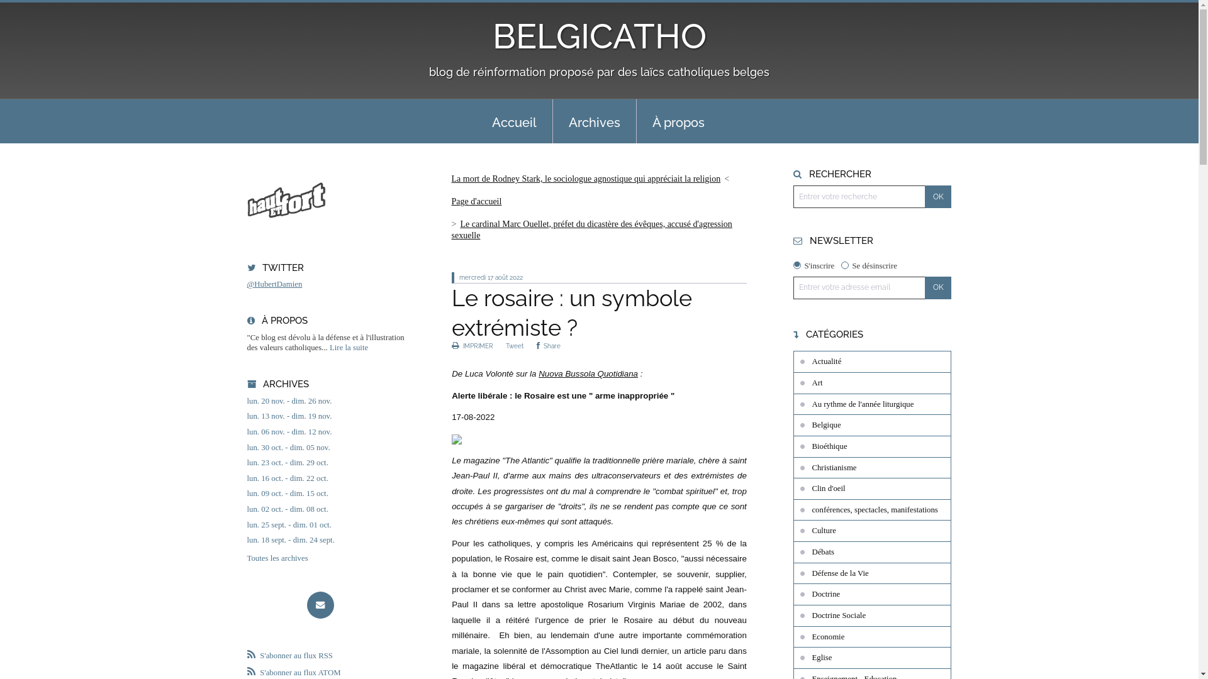  I want to click on OK, so click(938, 197).